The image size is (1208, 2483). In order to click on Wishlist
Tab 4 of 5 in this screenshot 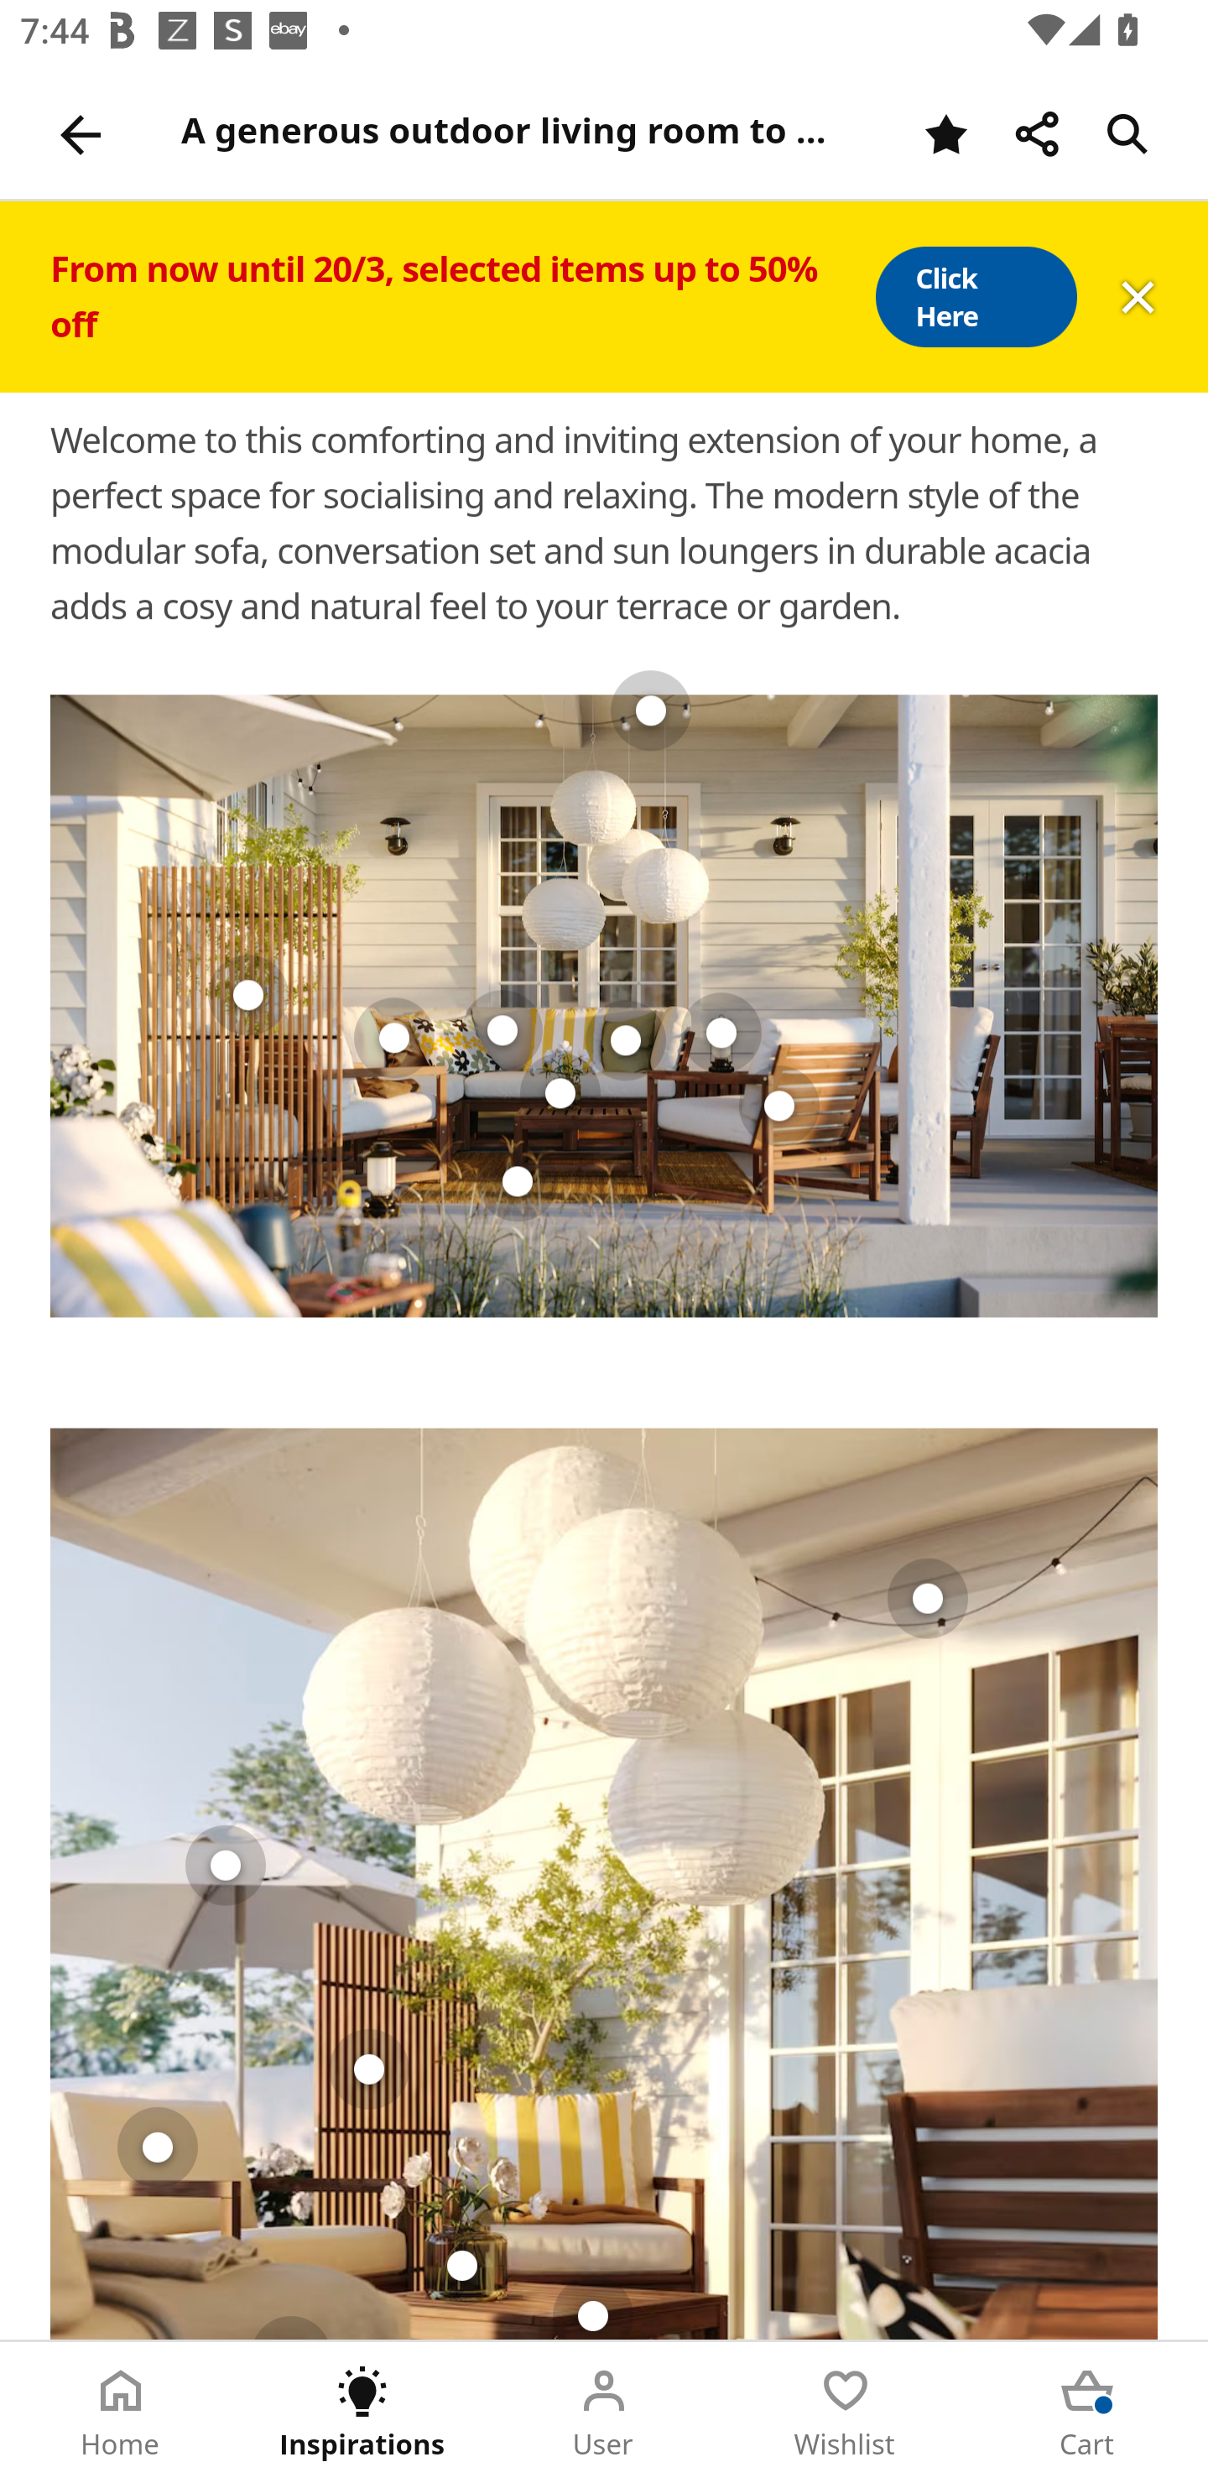, I will do `click(846, 2413)`.